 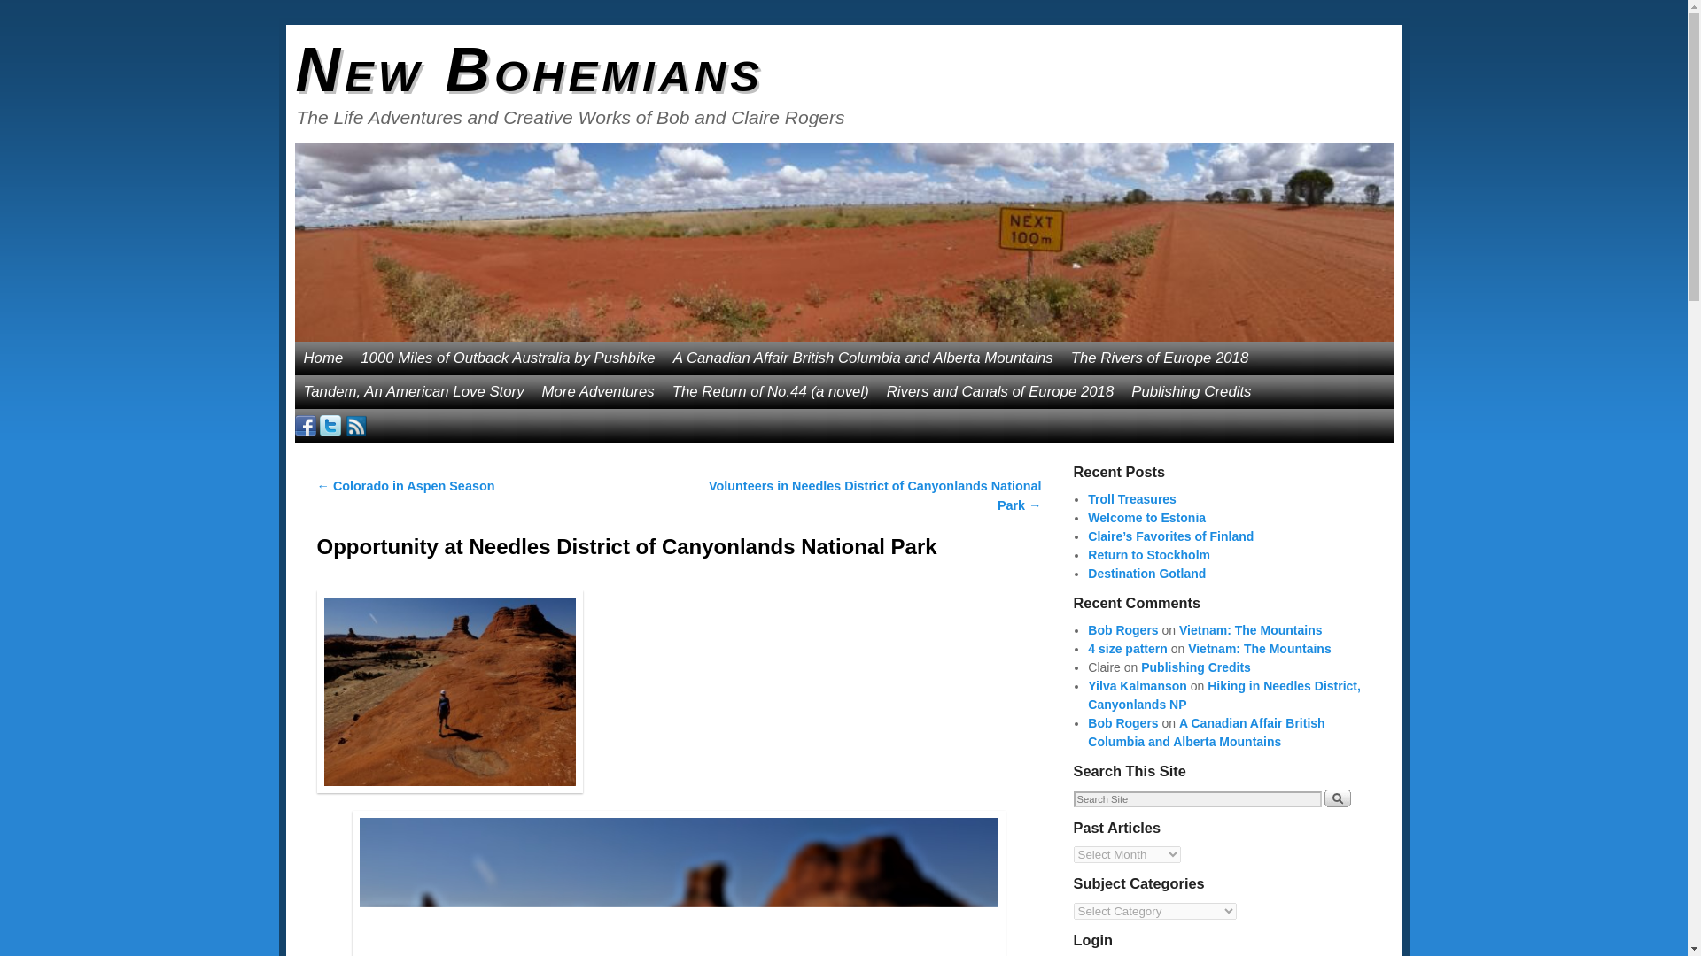 What do you see at coordinates (356, 425) in the screenshot?
I see `This site's RSS feed` at bounding box center [356, 425].